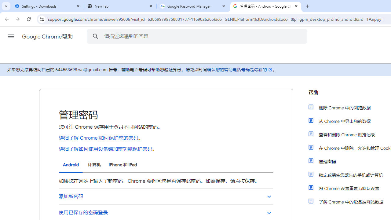 The width and height of the screenshot is (391, 220). Describe the element at coordinates (193, 6) in the screenshot. I see `Google Password Manager` at that location.